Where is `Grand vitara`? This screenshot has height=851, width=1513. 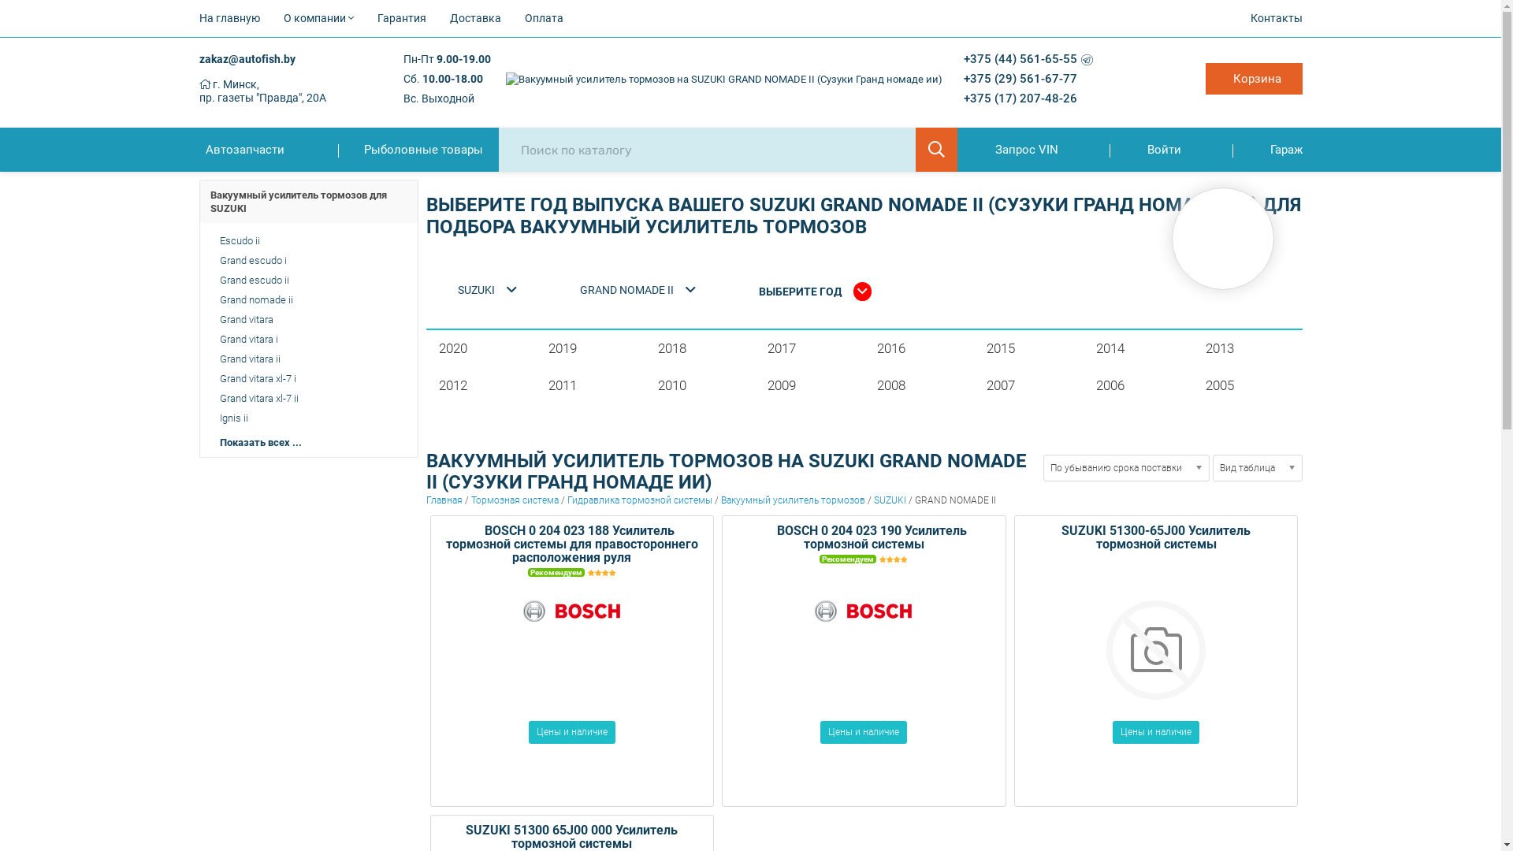
Grand vitara is located at coordinates (307, 320).